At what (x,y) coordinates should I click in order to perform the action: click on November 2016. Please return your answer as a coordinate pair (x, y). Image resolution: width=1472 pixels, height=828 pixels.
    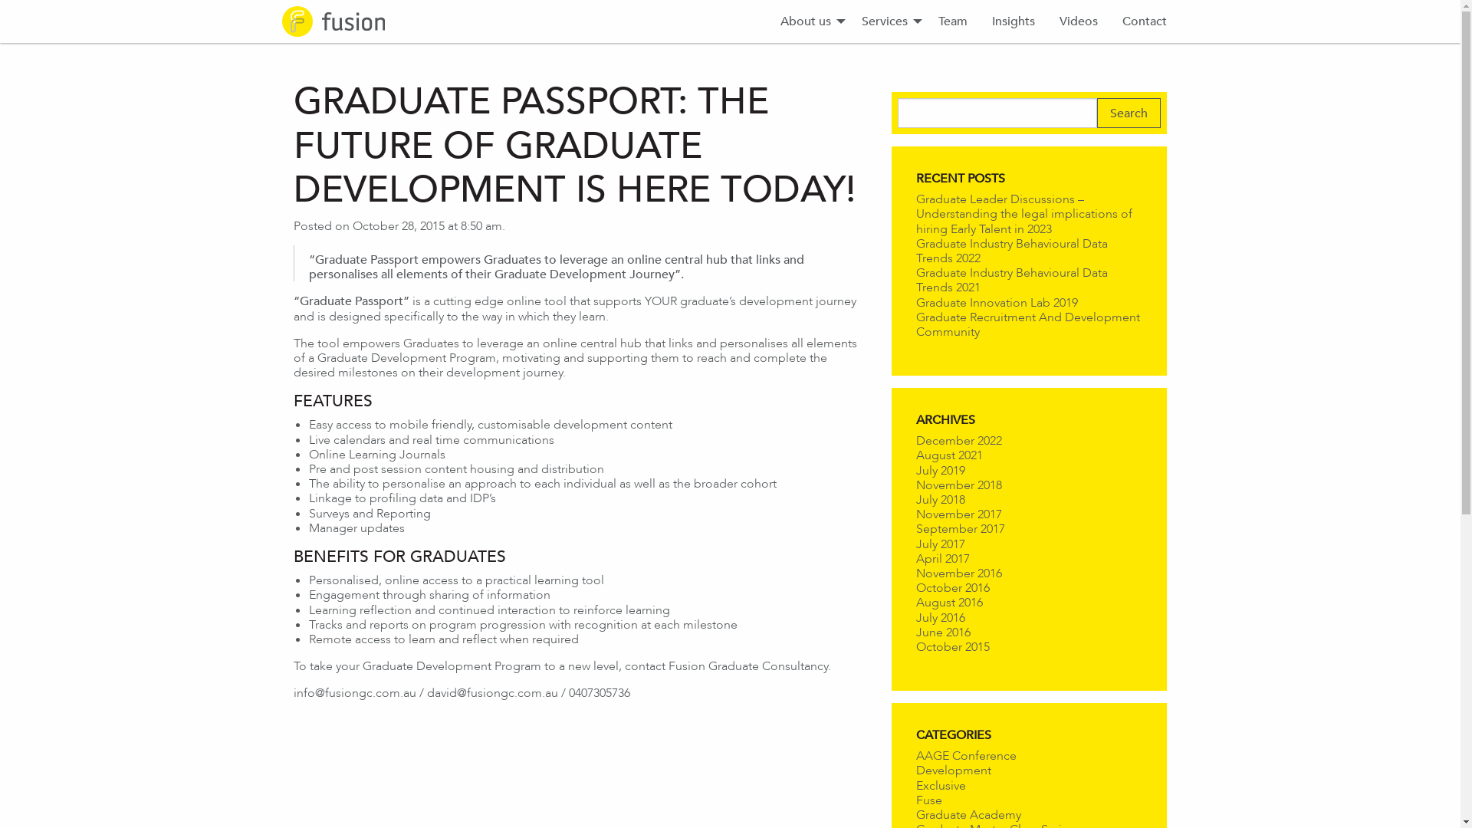
    Looking at the image, I should click on (958, 573).